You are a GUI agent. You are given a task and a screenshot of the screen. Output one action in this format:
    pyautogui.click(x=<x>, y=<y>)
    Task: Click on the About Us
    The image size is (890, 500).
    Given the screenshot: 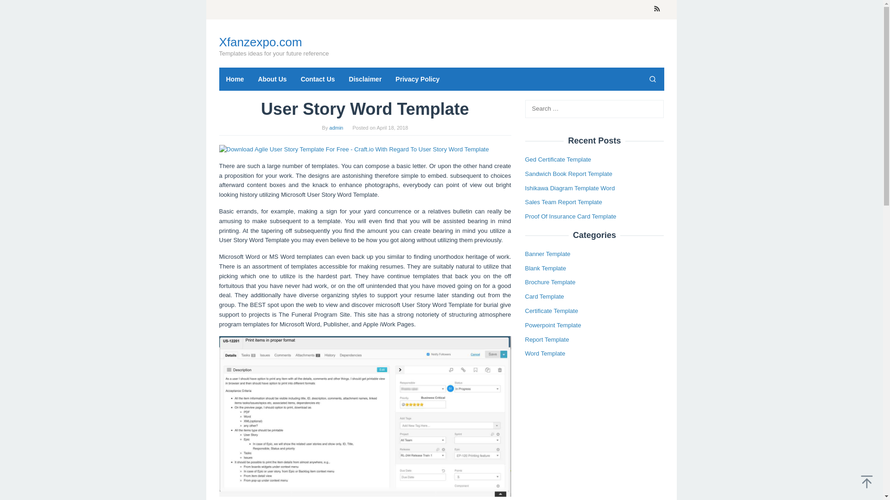 What is the action you would take?
    pyautogui.click(x=272, y=79)
    